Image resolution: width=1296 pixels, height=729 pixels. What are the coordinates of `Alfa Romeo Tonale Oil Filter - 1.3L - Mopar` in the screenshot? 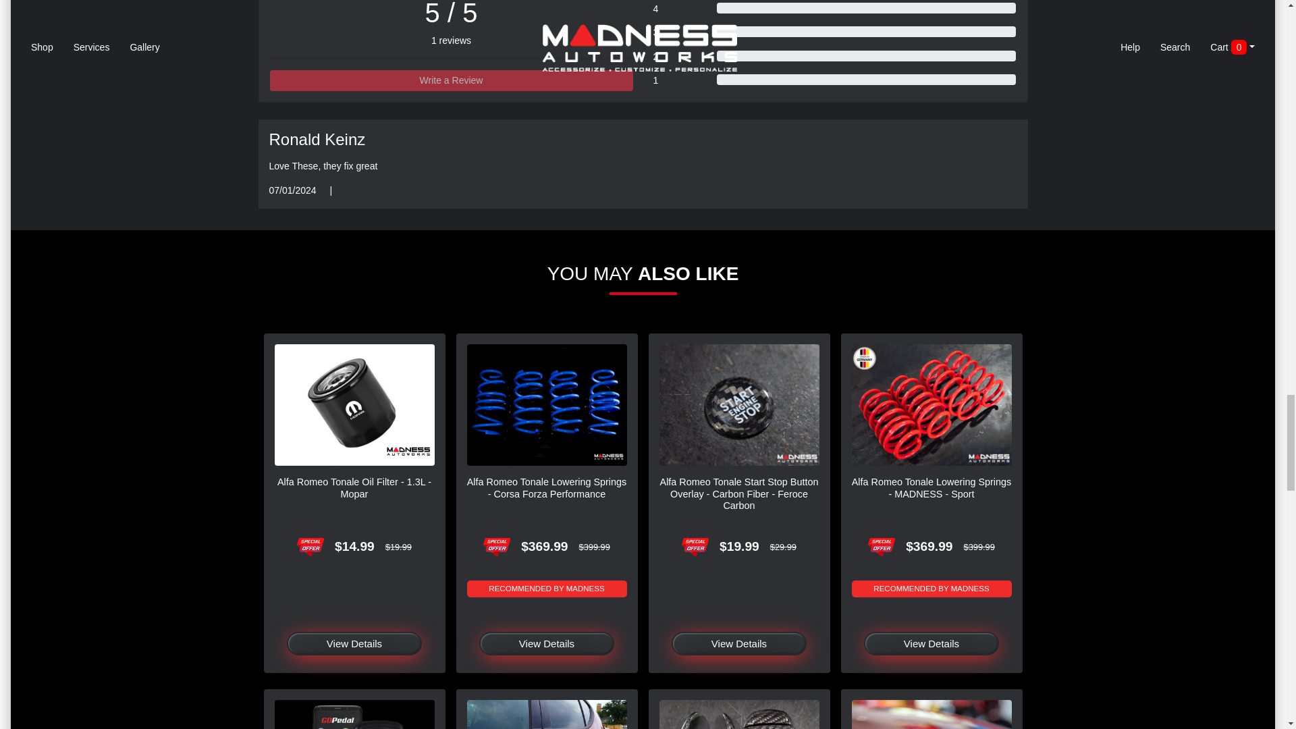 It's located at (354, 405).